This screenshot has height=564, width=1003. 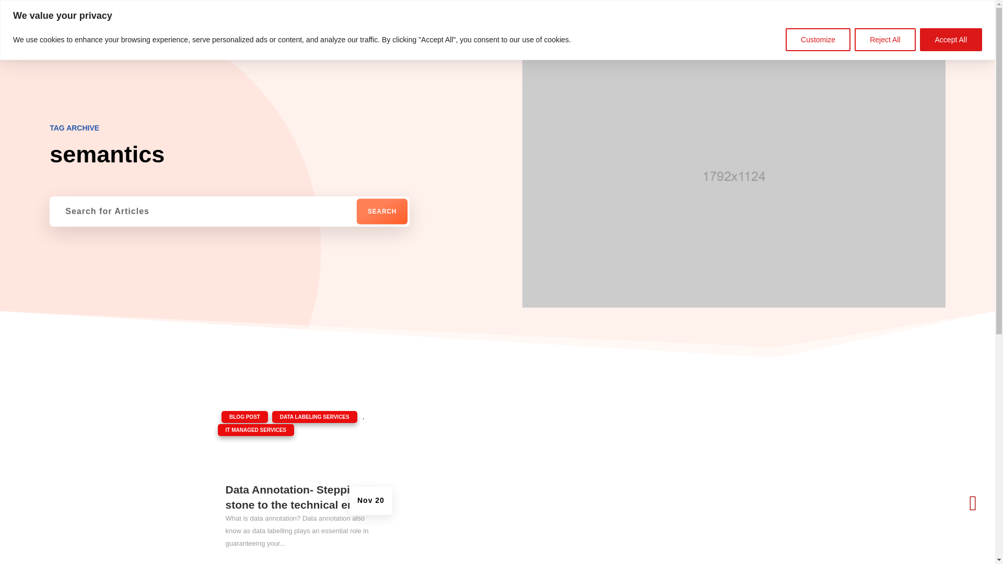 I want to click on Who We Are, so click(x=203, y=39).